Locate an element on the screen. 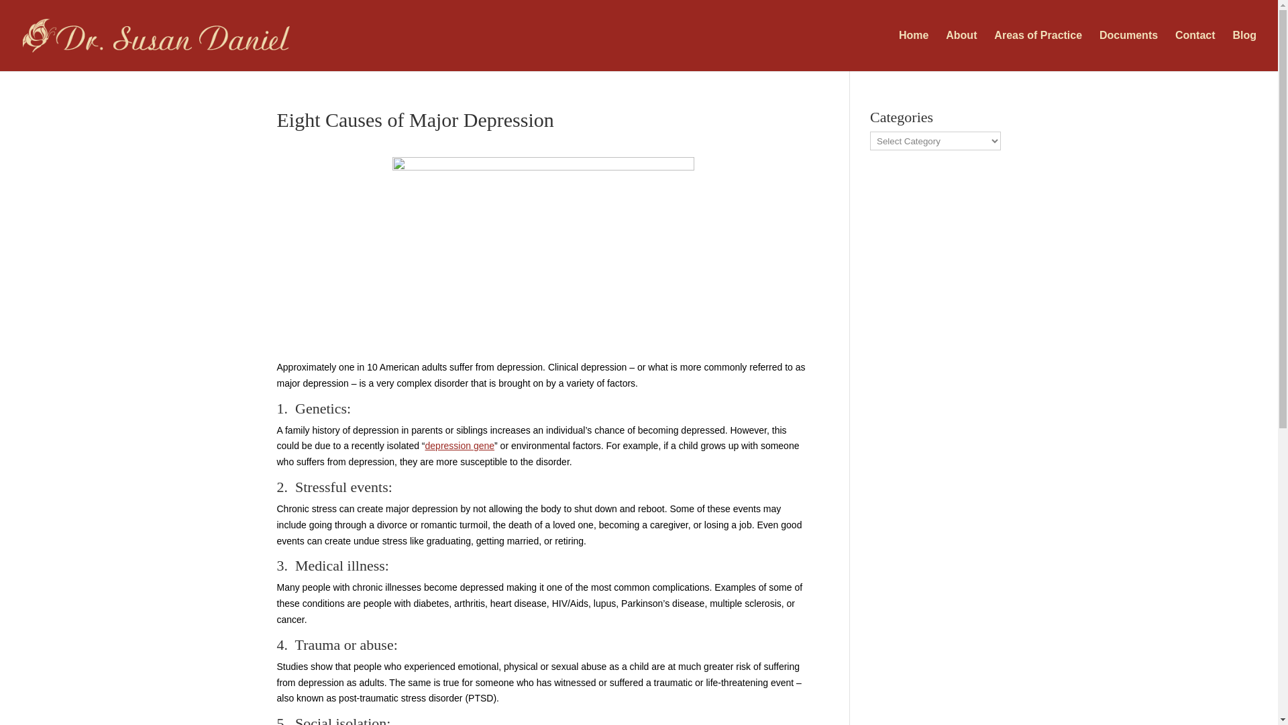 This screenshot has height=725, width=1288. depression gene is located at coordinates (460, 445).